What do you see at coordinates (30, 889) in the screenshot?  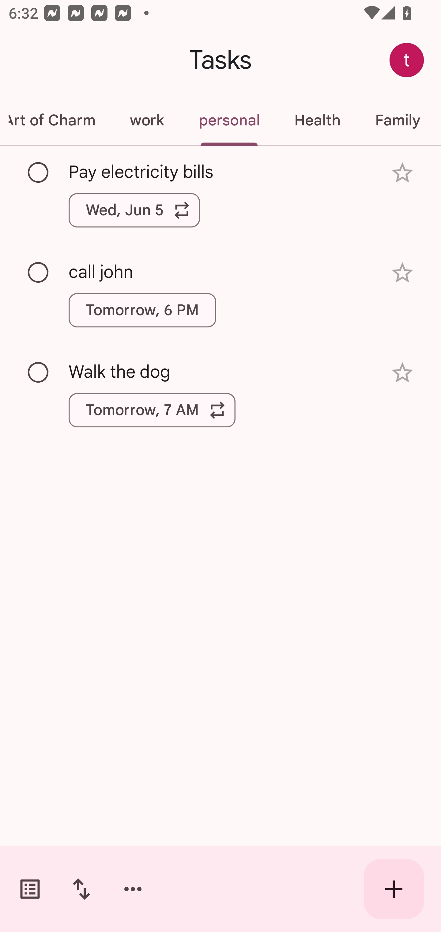 I see `Switch task lists` at bounding box center [30, 889].